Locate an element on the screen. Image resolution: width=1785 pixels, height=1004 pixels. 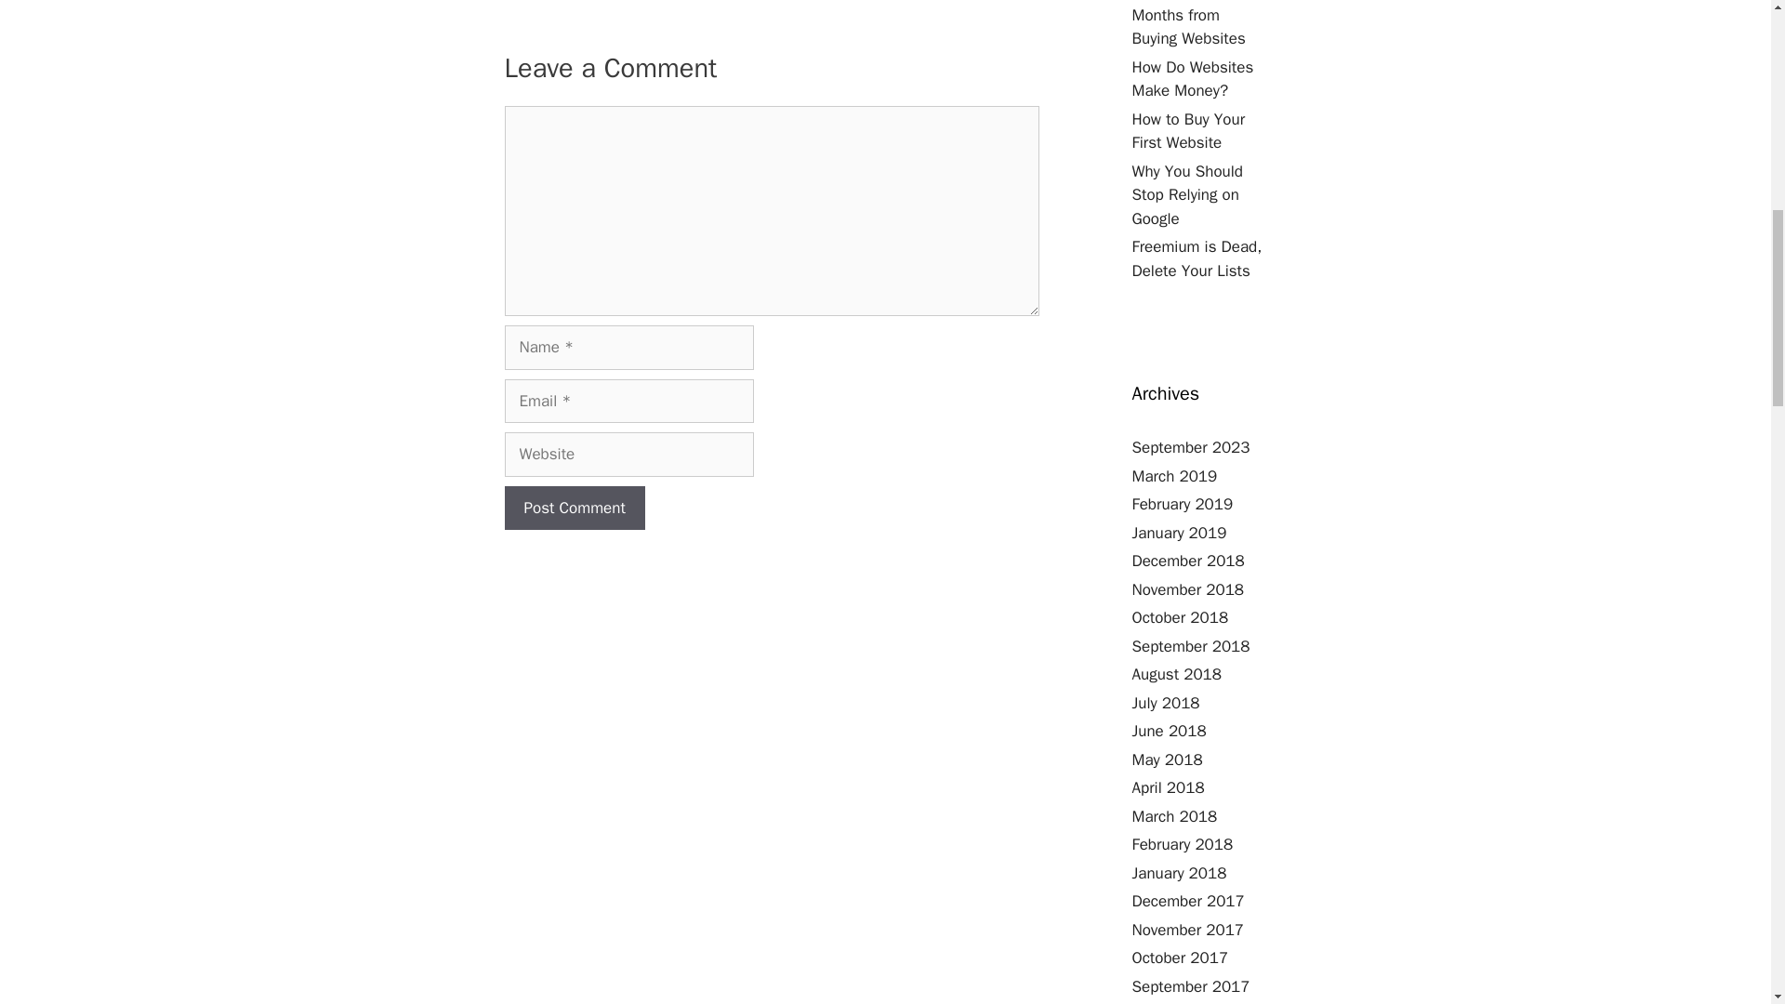
September 2018 is located at coordinates (1191, 645).